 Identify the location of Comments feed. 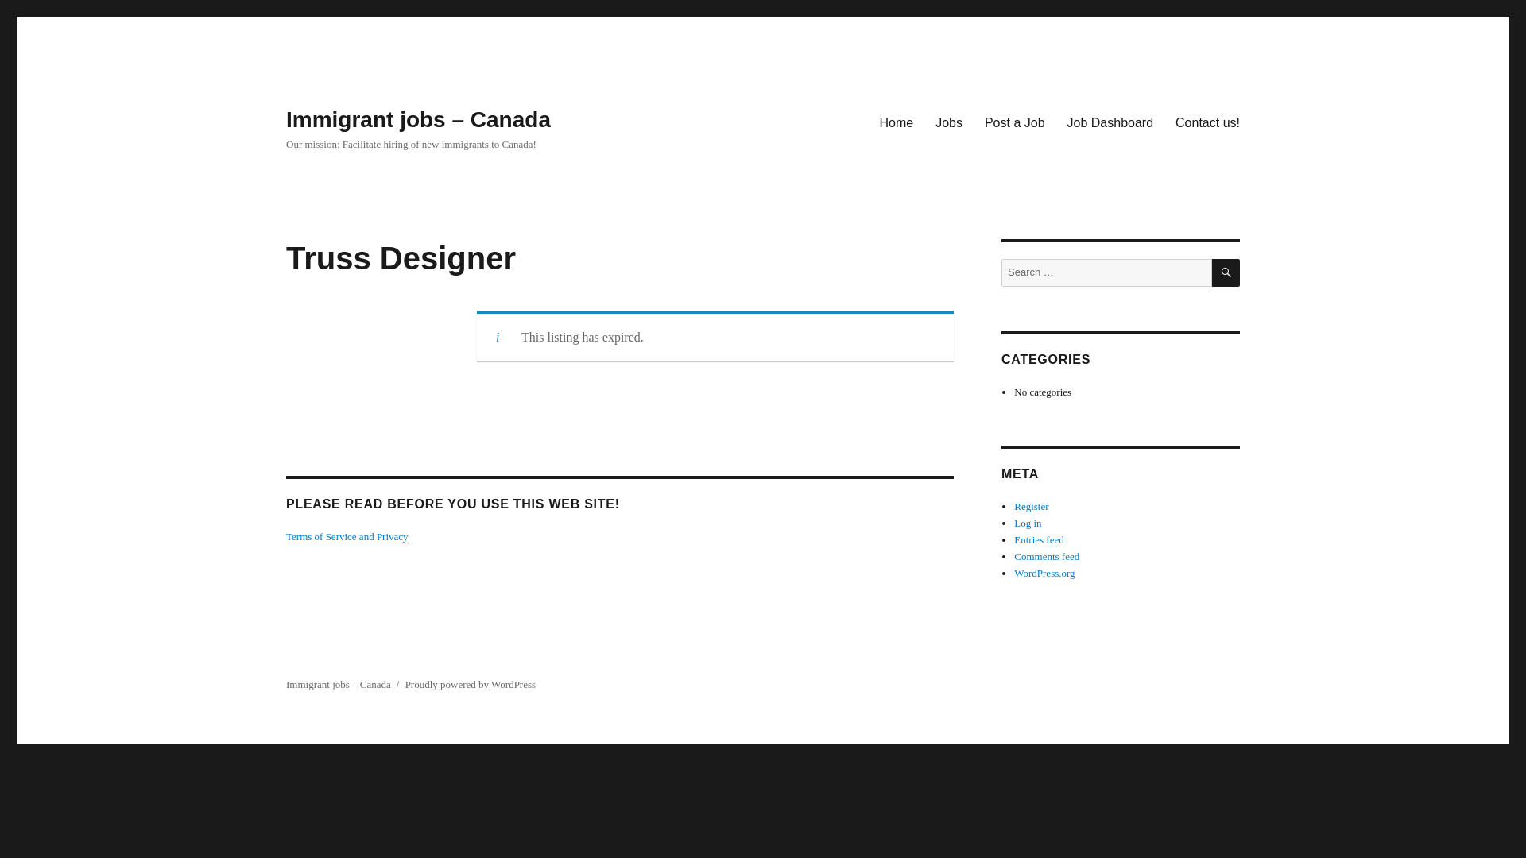
(1046, 556).